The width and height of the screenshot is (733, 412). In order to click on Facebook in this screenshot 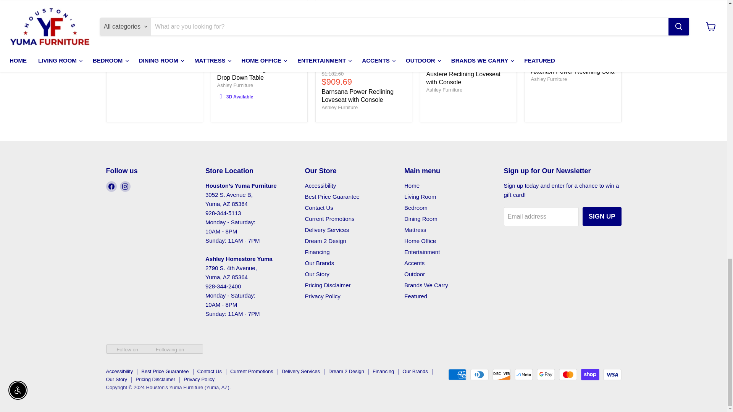, I will do `click(111, 187)`.